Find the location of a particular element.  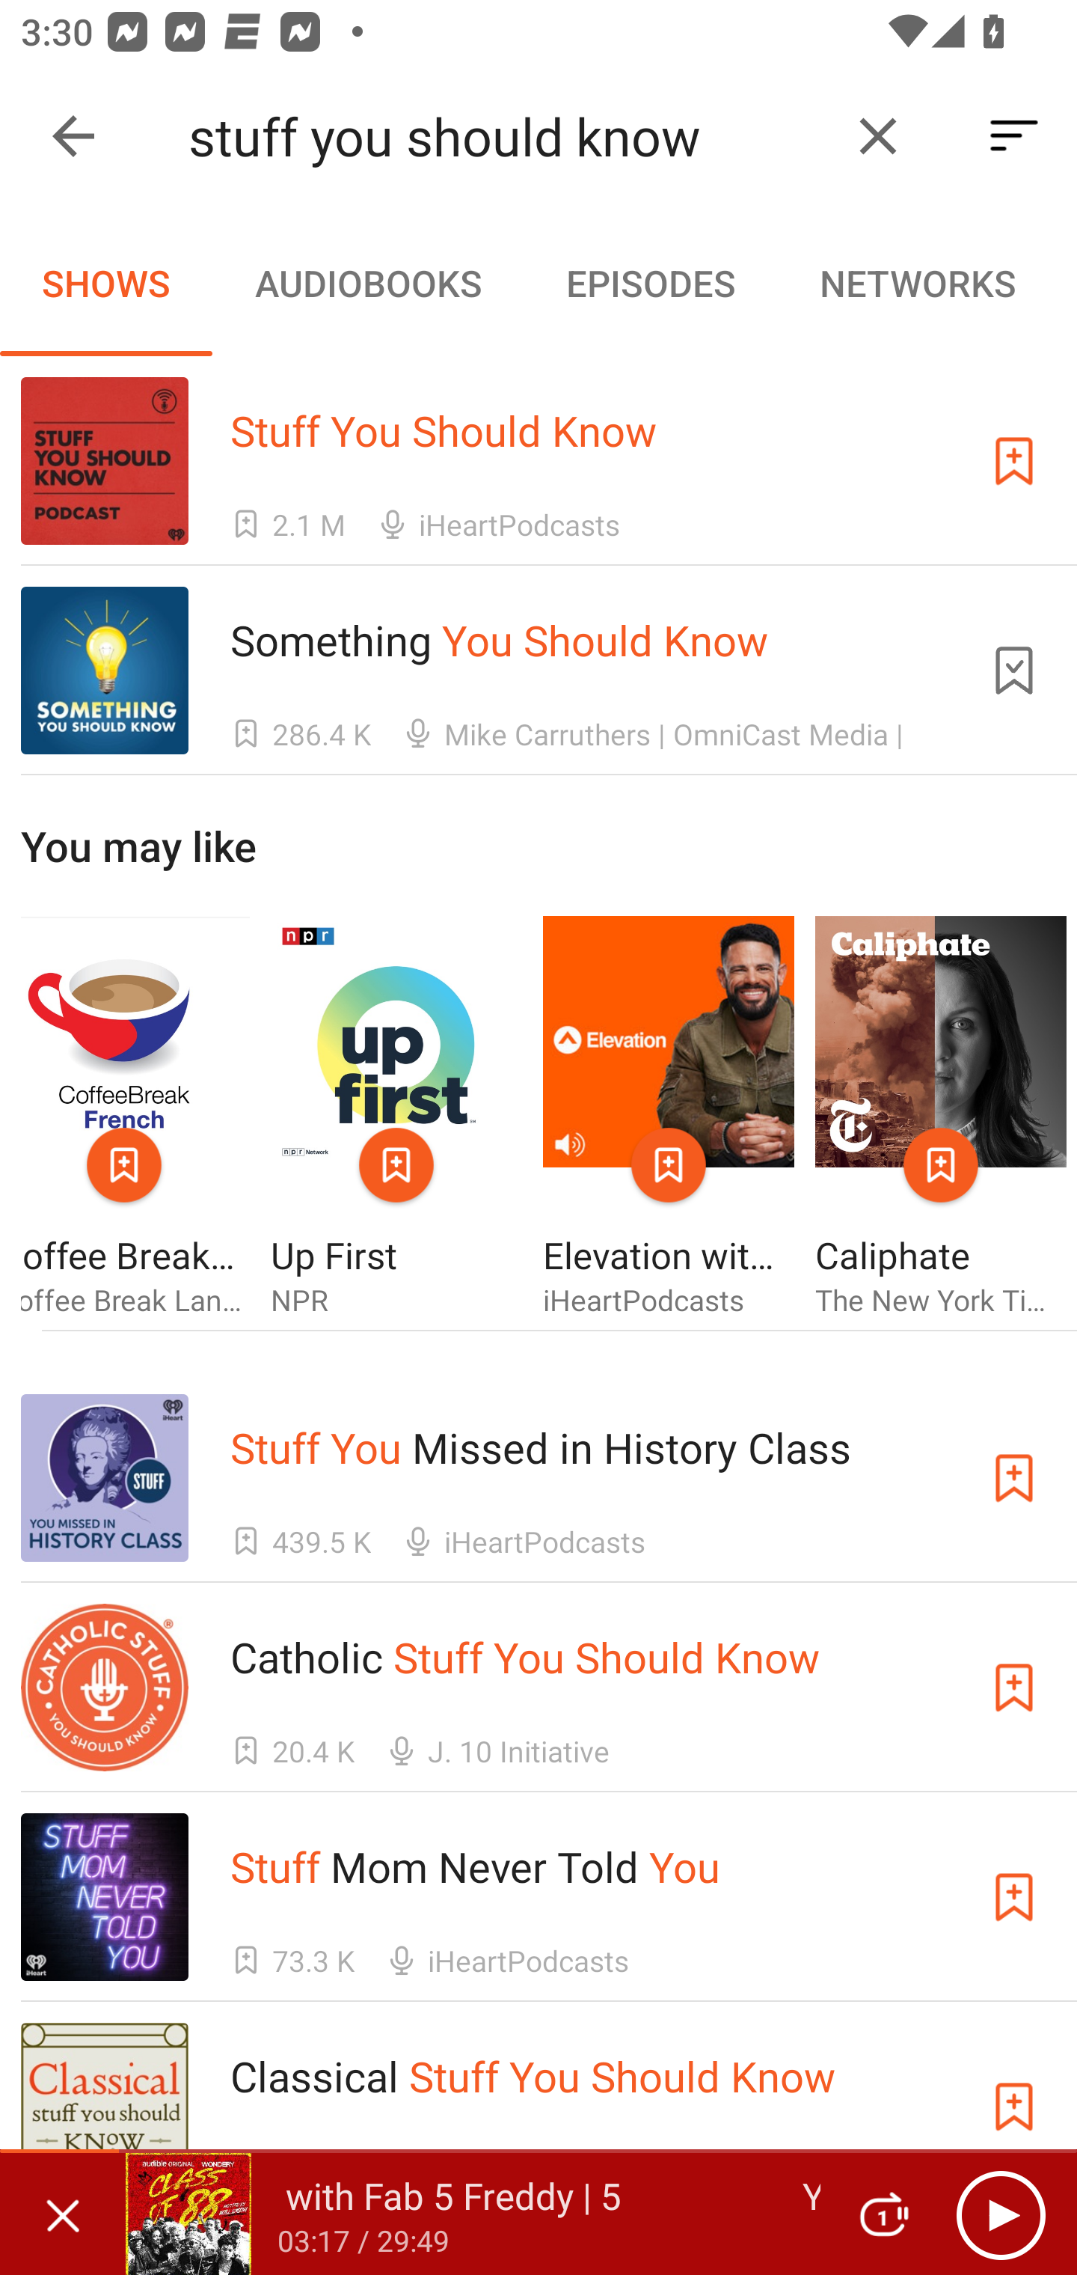

AUDIOBOOKS is located at coordinates (367, 283).